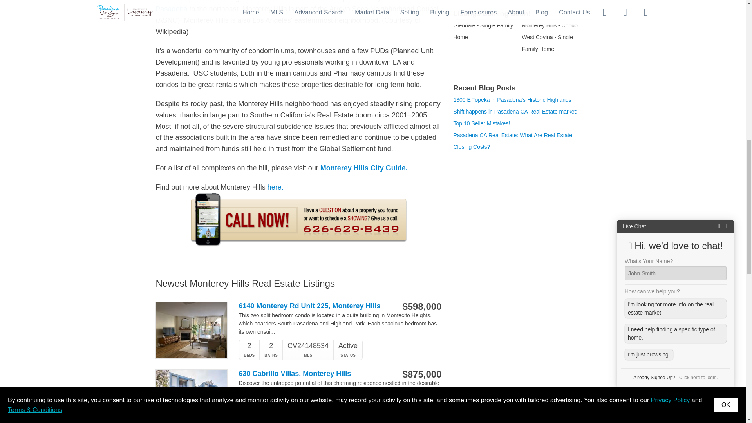 The height and width of the screenshot is (423, 752). What do you see at coordinates (363, 168) in the screenshot?
I see `Monterey Hills City Guide.` at bounding box center [363, 168].